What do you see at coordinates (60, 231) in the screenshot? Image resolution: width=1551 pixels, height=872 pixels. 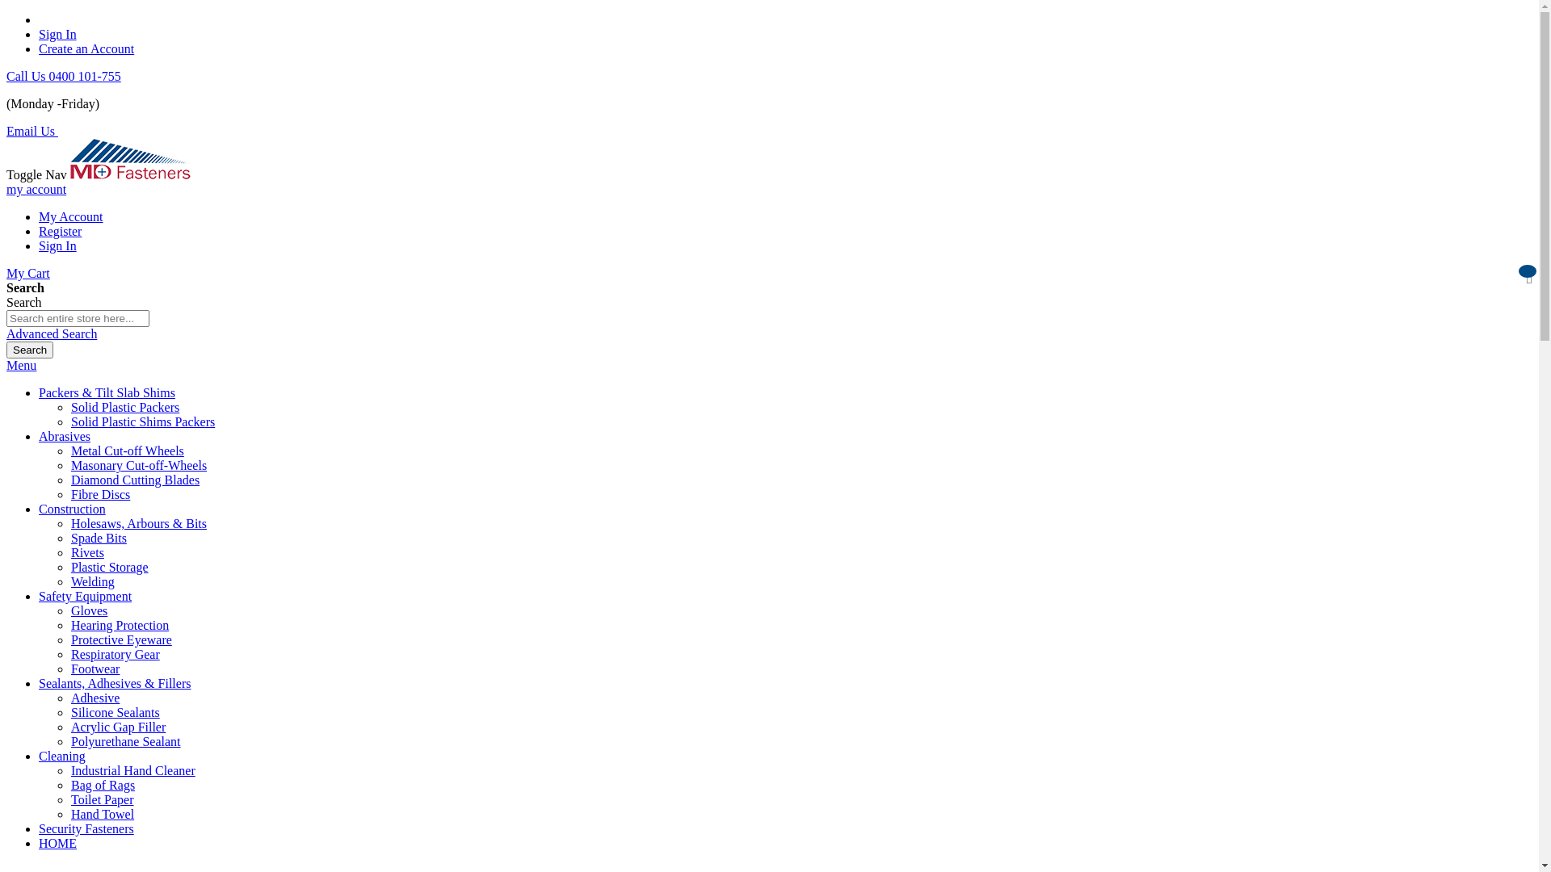 I see `Register` at bounding box center [60, 231].